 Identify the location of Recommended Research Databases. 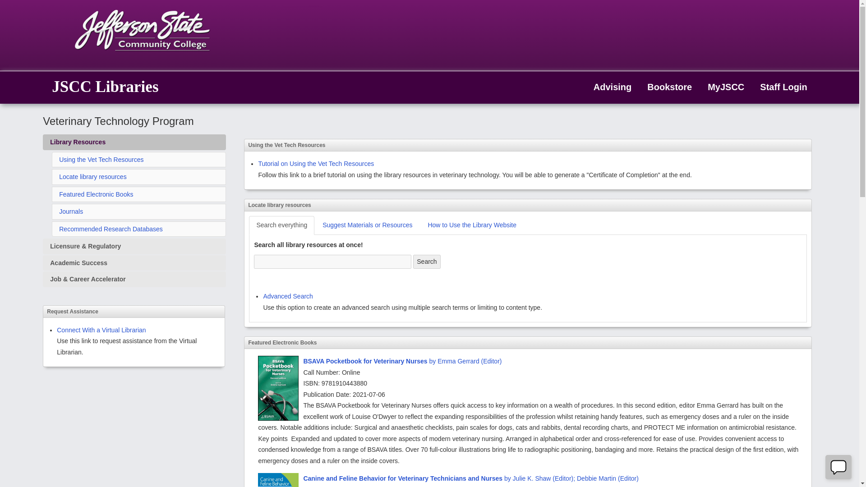
(111, 229).